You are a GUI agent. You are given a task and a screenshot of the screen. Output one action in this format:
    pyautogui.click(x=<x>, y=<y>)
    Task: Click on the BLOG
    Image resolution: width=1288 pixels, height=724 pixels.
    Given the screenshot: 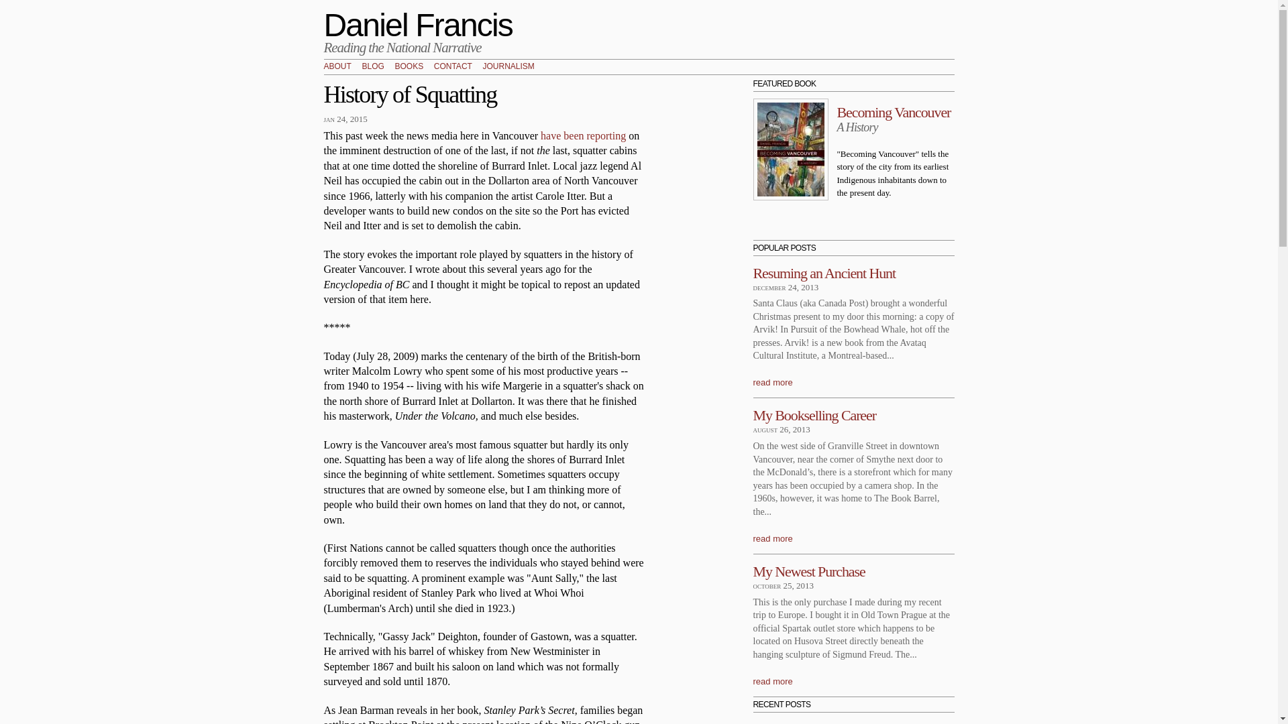 What is the action you would take?
    pyautogui.click(x=373, y=66)
    